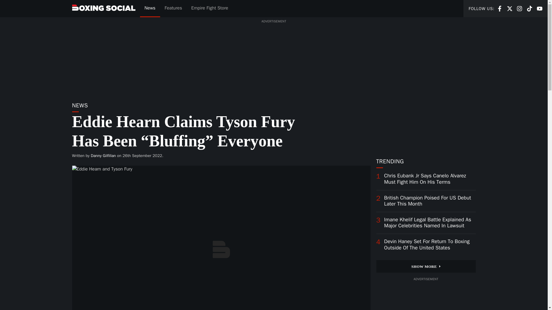 The image size is (552, 310). What do you see at coordinates (500, 8) in the screenshot?
I see `Empire Fight Store` at bounding box center [500, 8].